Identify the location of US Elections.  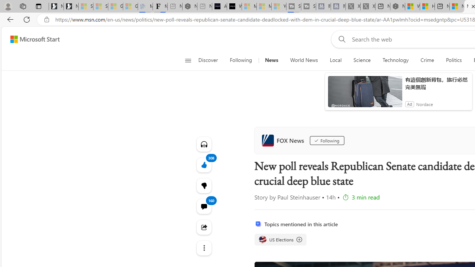
(263, 239).